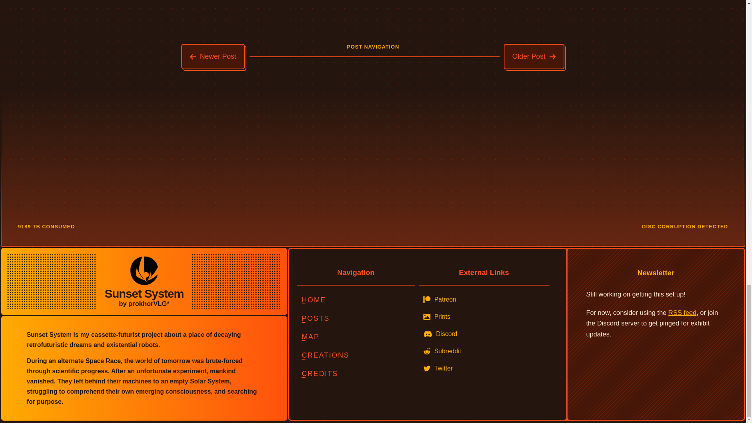 Image resolution: width=752 pixels, height=423 pixels. What do you see at coordinates (213, 56) in the screenshot?
I see `Newer Post` at bounding box center [213, 56].